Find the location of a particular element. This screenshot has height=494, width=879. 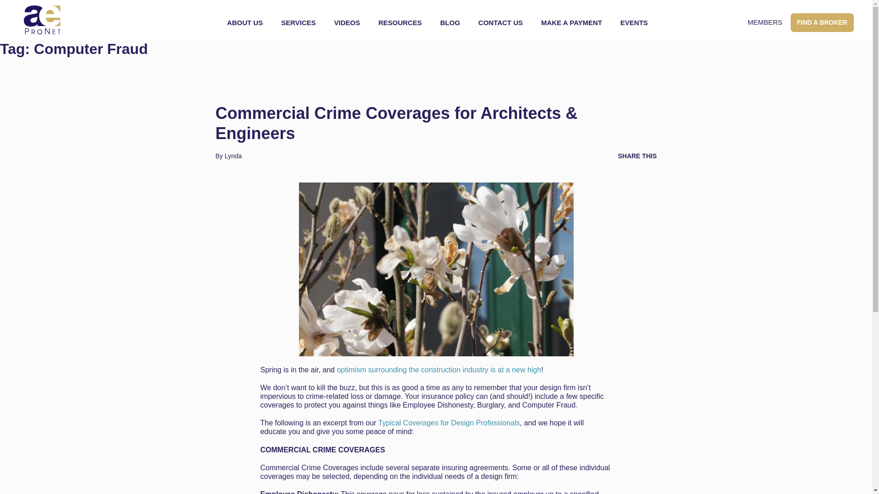

SERVICES is located at coordinates (298, 23).